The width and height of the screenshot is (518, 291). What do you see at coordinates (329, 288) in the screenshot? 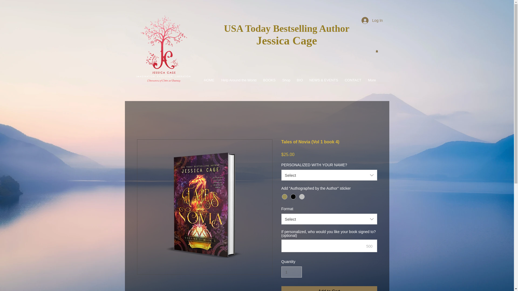
I see `Add to Cart` at bounding box center [329, 288].